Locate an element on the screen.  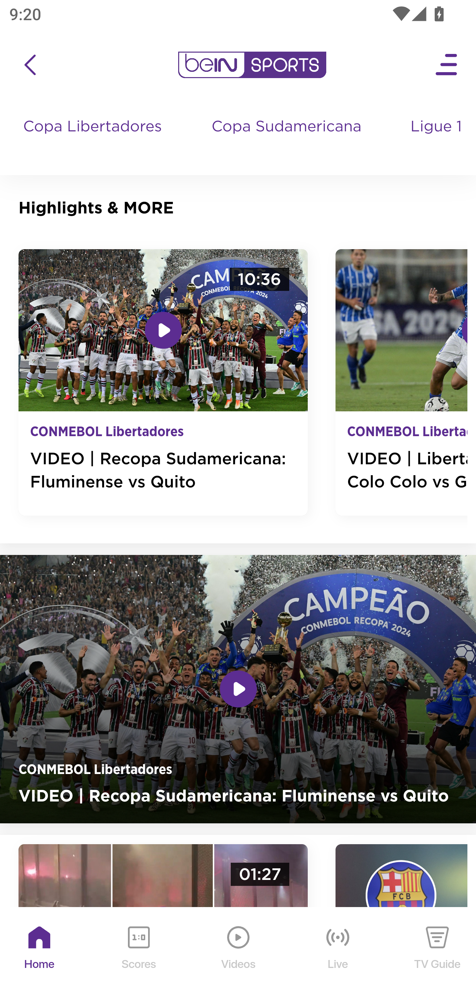
Scores Scores Icon Scores is located at coordinates (139, 957).